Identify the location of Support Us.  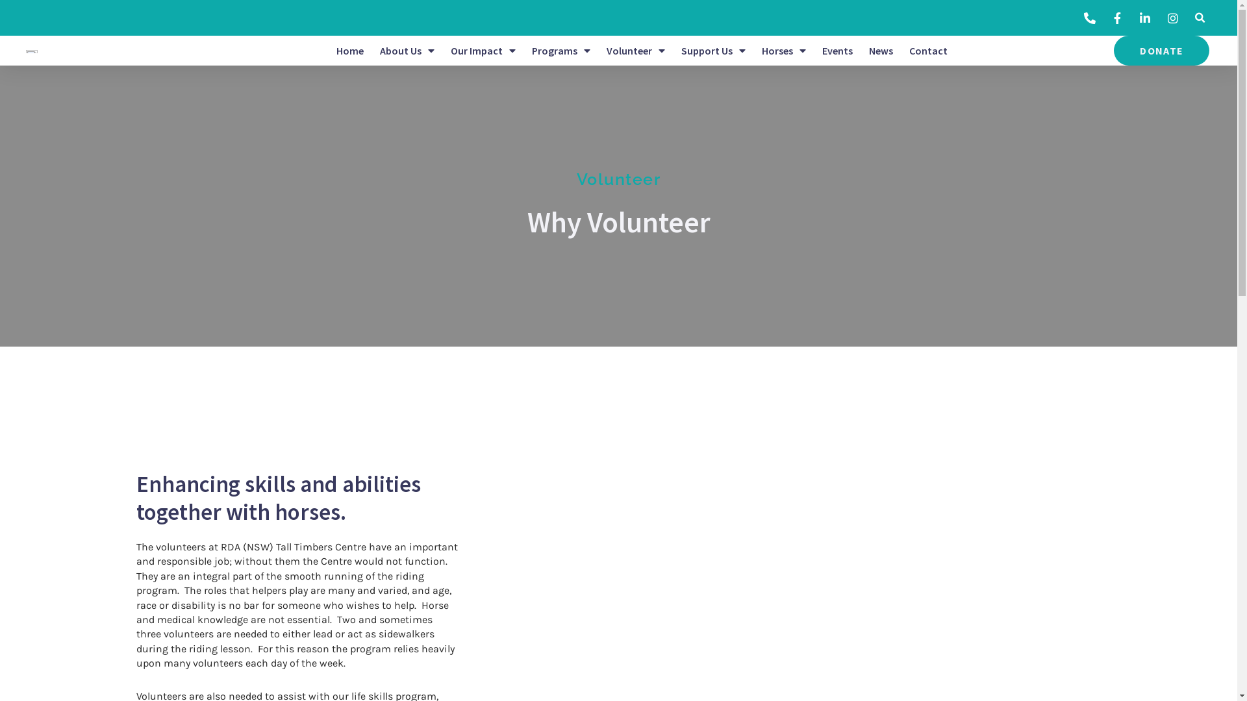
(713, 51).